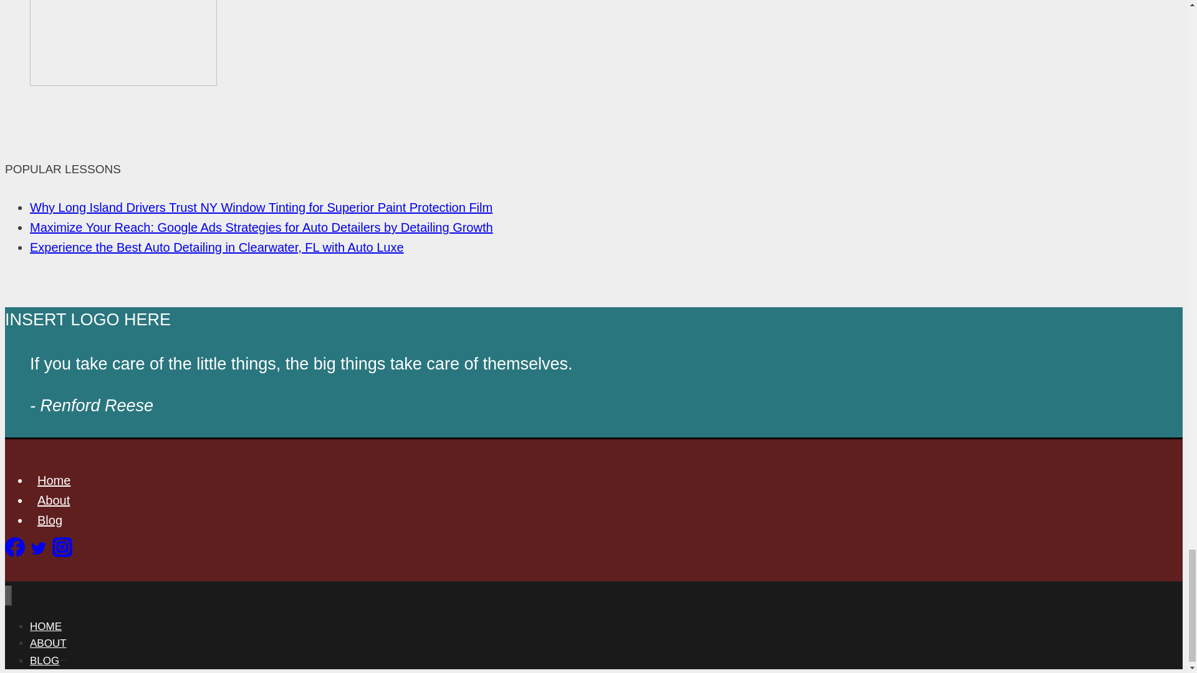 The width and height of the screenshot is (1197, 673). I want to click on Facebook, so click(15, 547).